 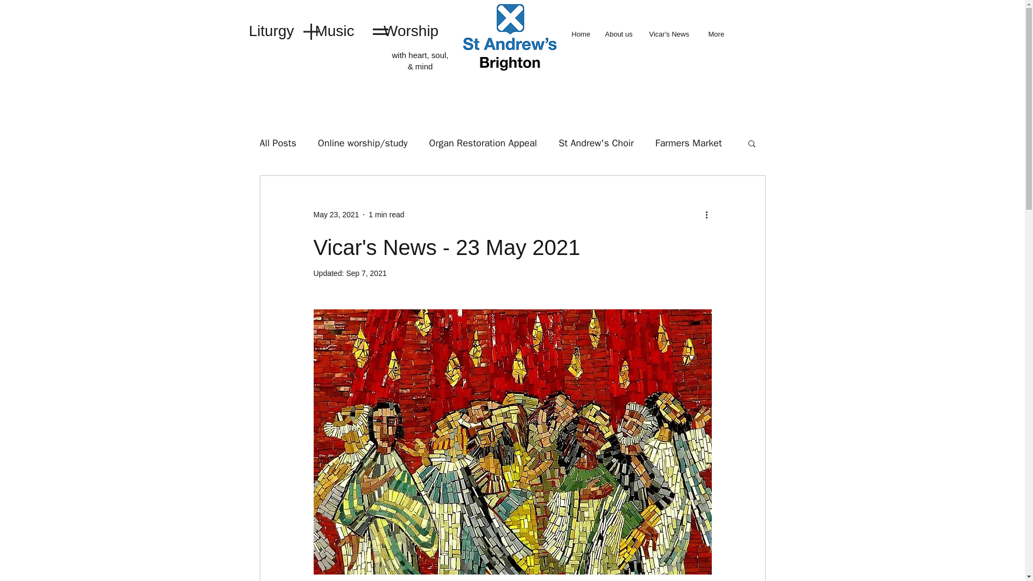 I want to click on Organ Restoration Appeal, so click(x=483, y=143).